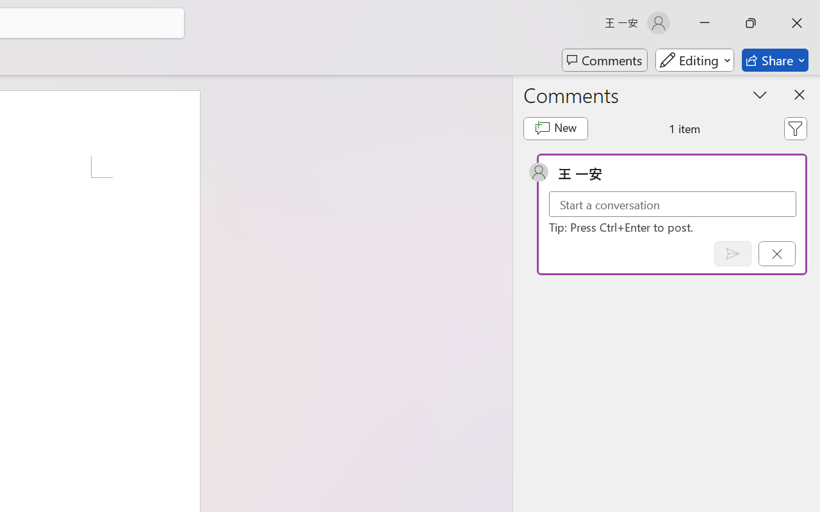  Describe the element at coordinates (555, 129) in the screenshot. I see `New comment` at that location.